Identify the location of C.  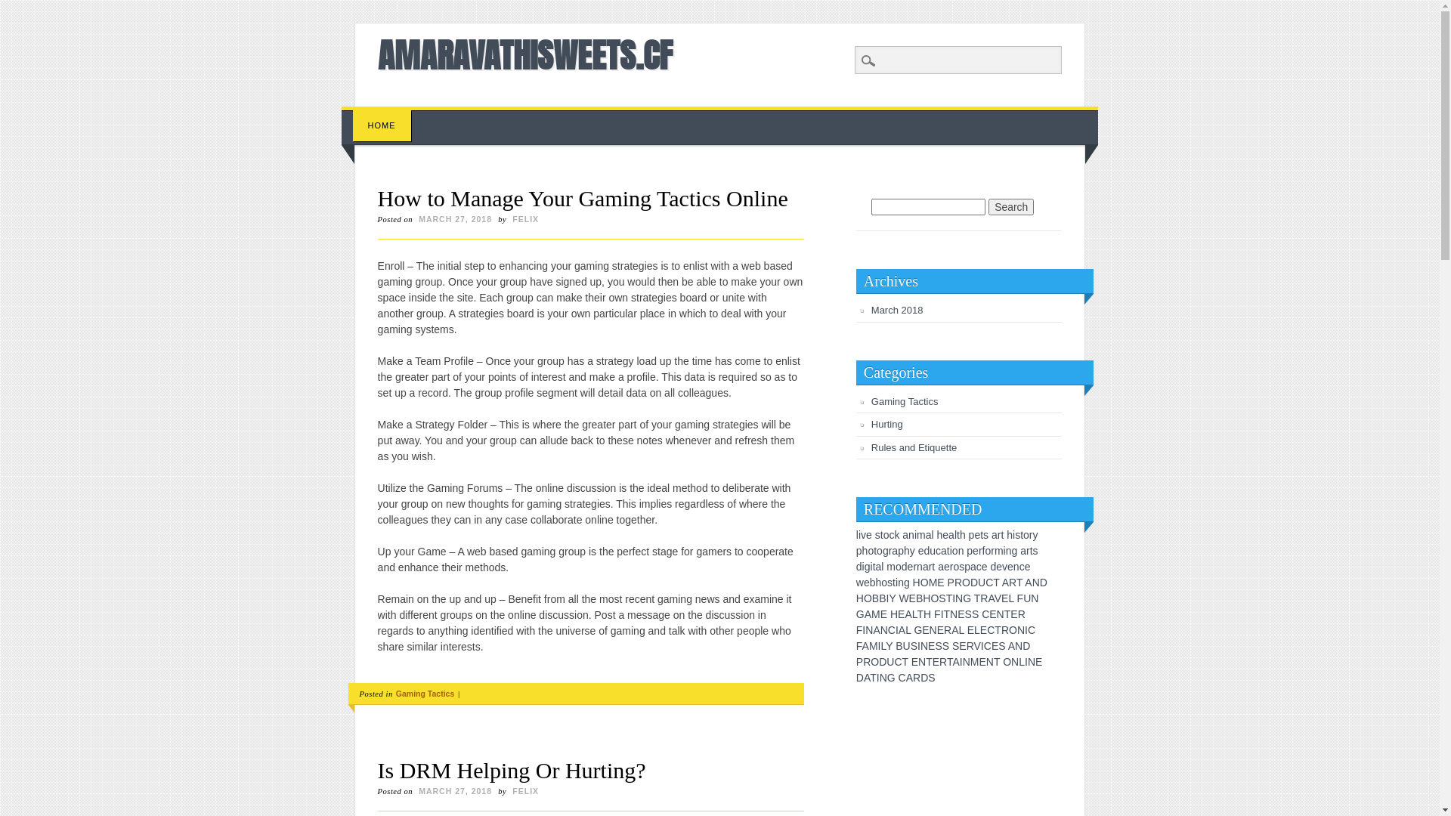
(988, 646).